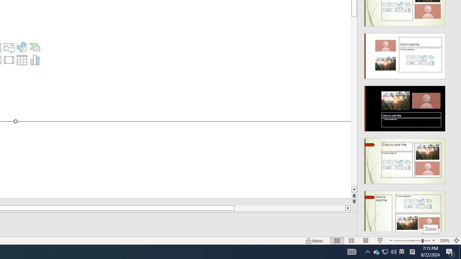 The height and width of the screenshot is (259, 461). I want to click on Reading View, so click(366, 240).